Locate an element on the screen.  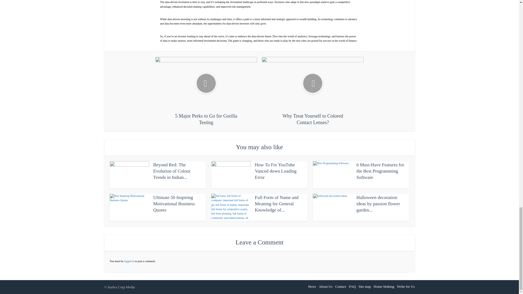
6 Must-Have Features for the Best Programming Software is located at coordinates (380, 171).